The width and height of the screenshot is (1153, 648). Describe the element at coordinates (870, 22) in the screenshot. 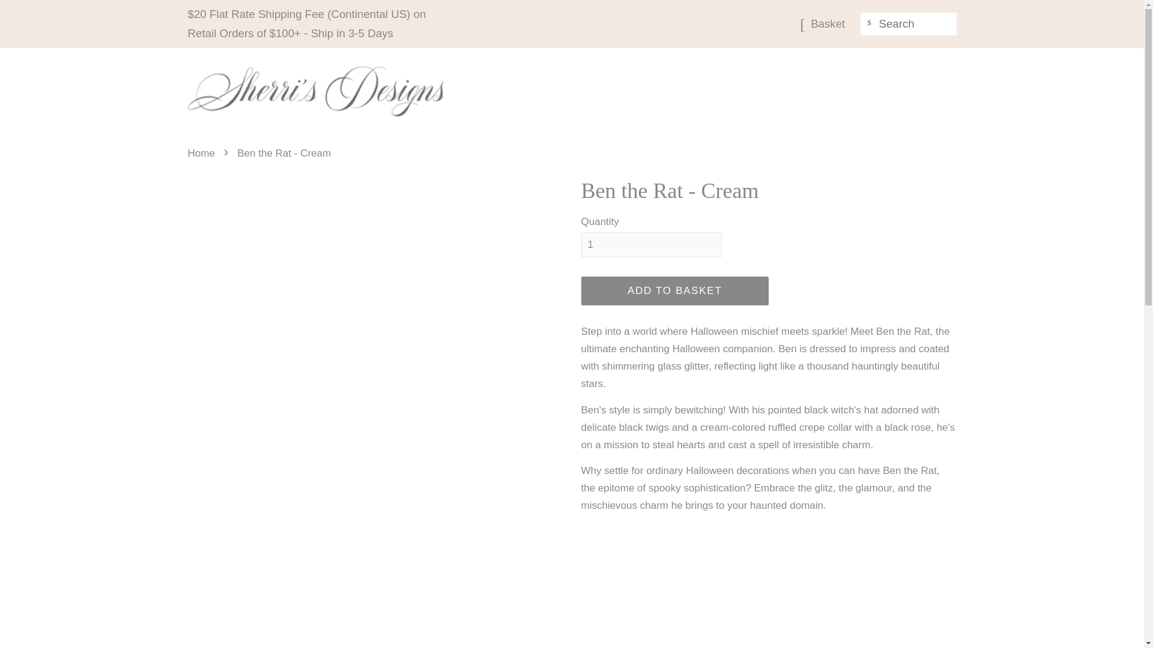

I see `SEARCH` at that location.